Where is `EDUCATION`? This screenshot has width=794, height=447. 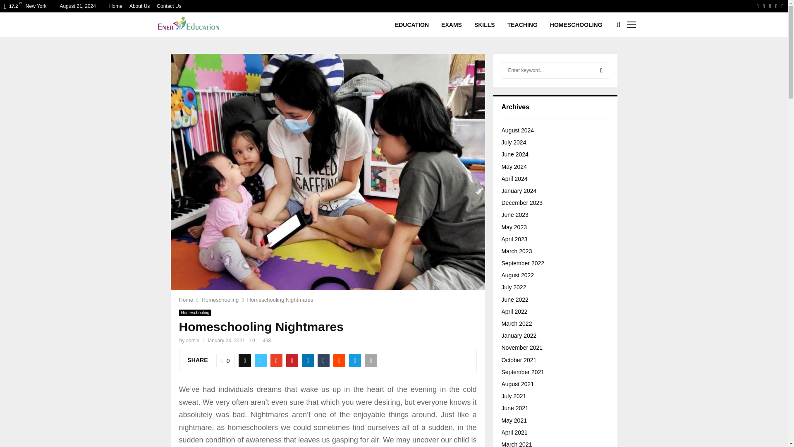 EDUCATION is located at coordinates (411, 25).